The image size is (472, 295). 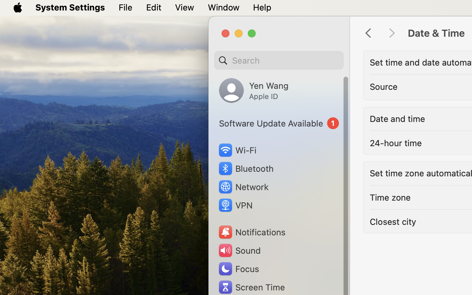 What do you see at coordinates (393, 222) in the screenshot?
I see `Closest city` at bounding box center [393, 222].